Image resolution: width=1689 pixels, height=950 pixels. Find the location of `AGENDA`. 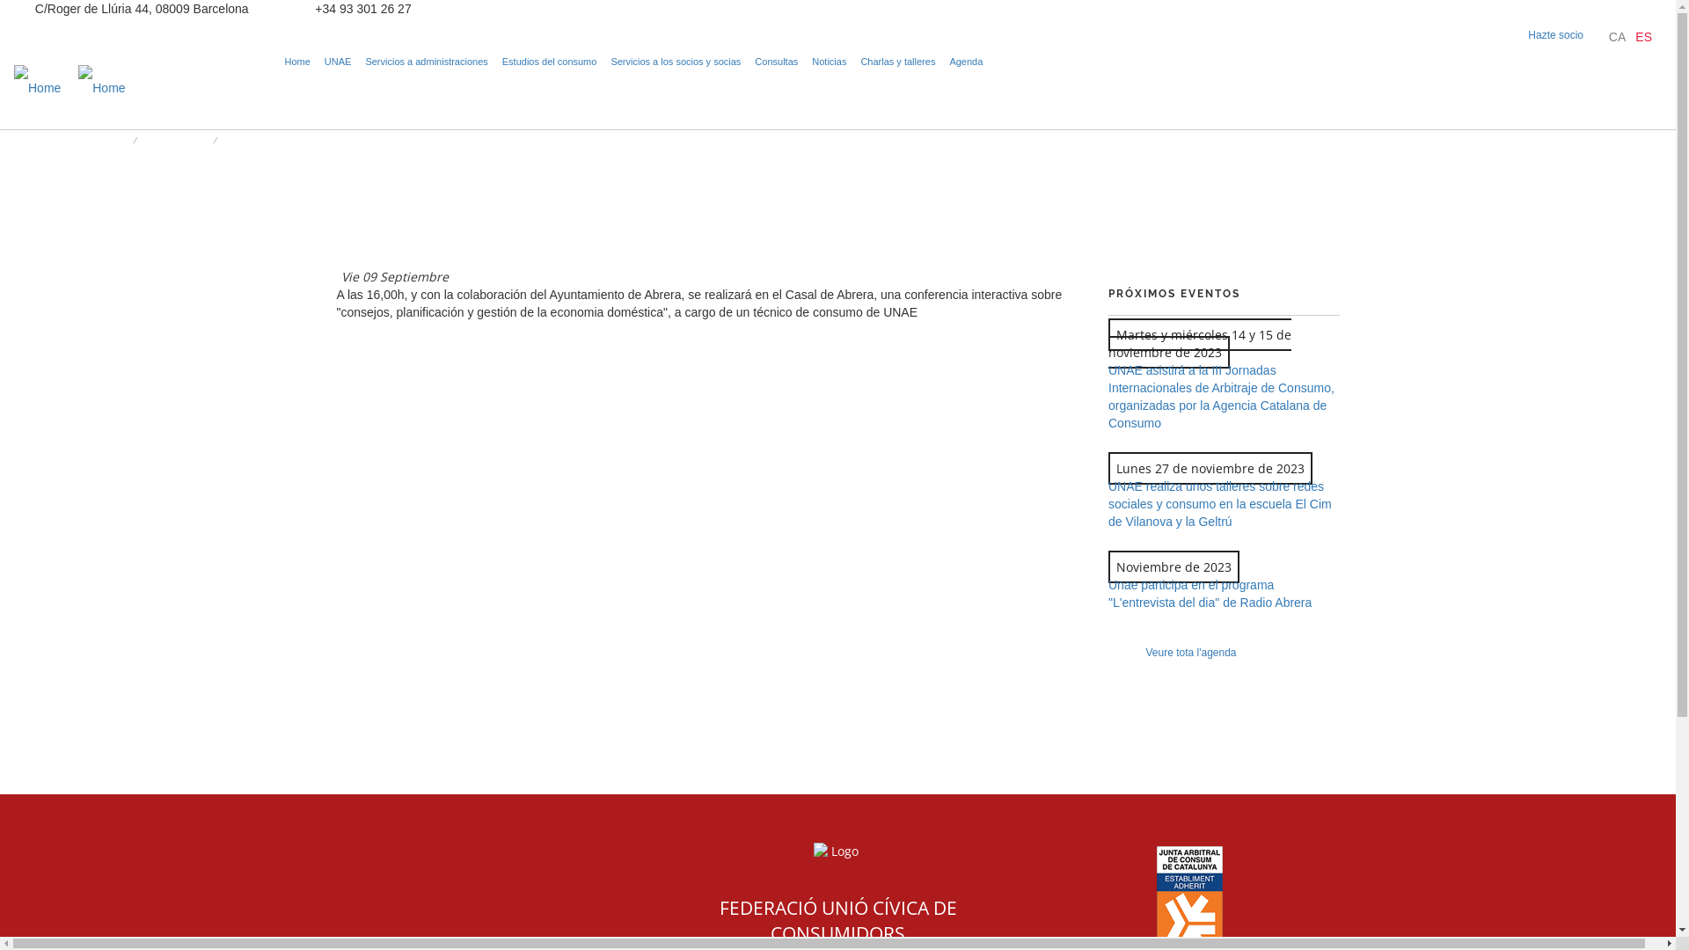

AGENDA is located at coordinates (177, 141).